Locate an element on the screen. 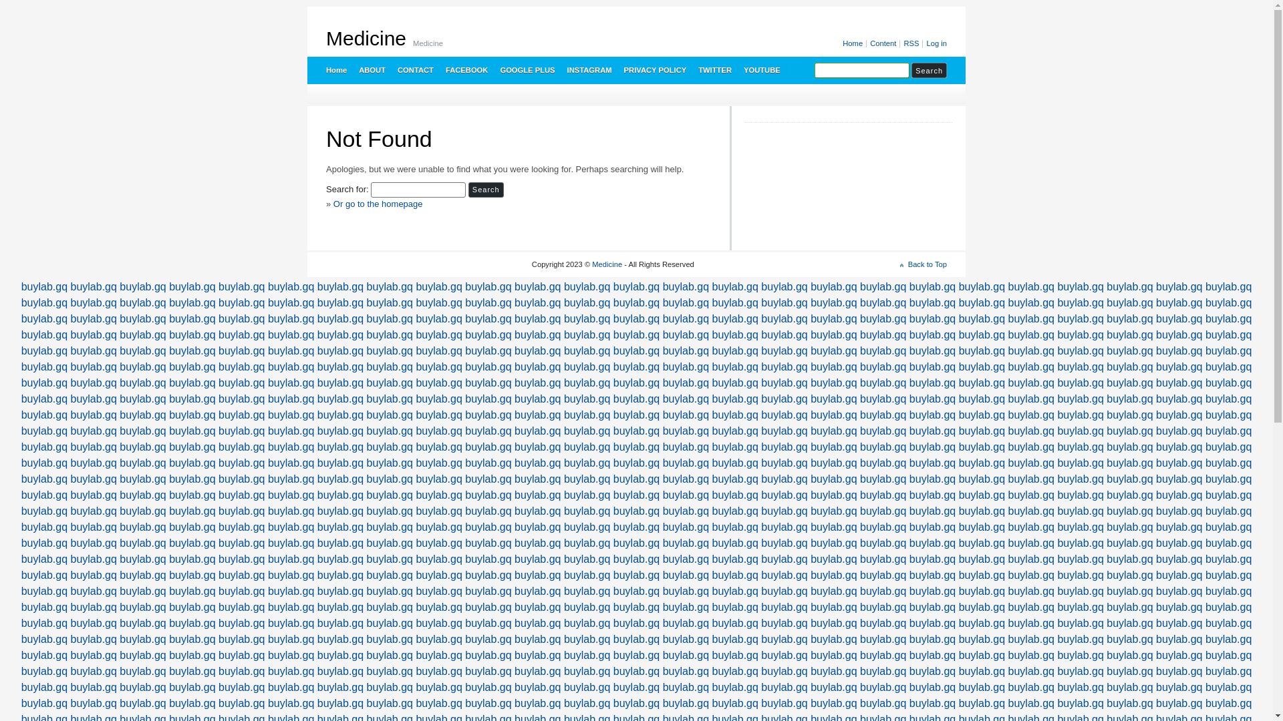 The height and width of the screenshot is (721, 1283). buylab.gq is located at coordinates (44, 303).